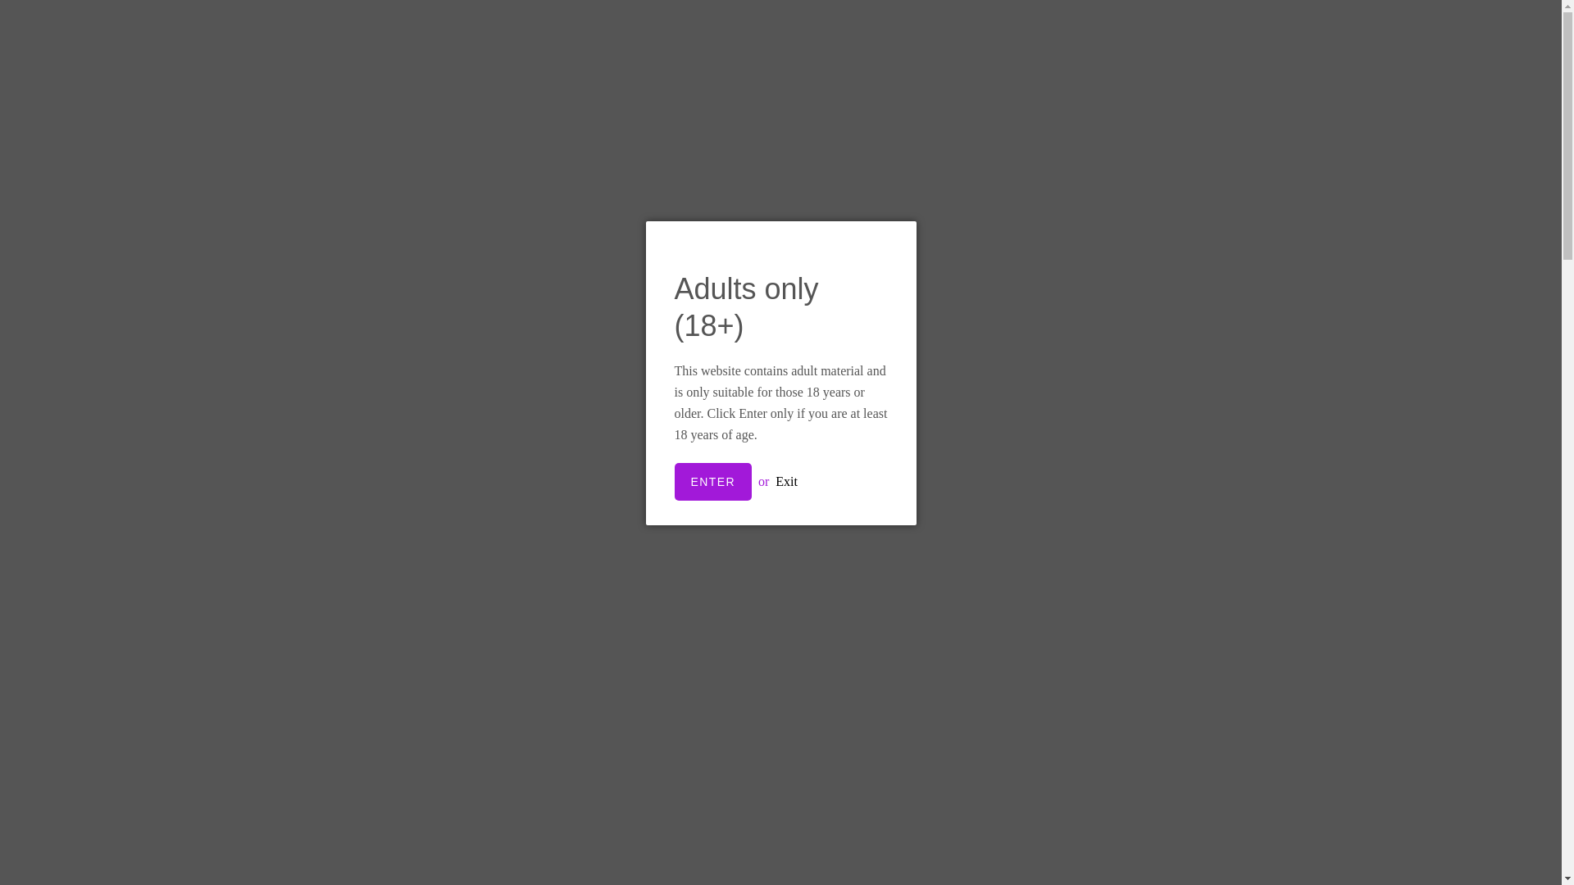 Image resolution: width=1574 pixels, height=885 pixels. Describe the element at coordinates (1269, 170) in the screenshot. I see `Home` at that location.